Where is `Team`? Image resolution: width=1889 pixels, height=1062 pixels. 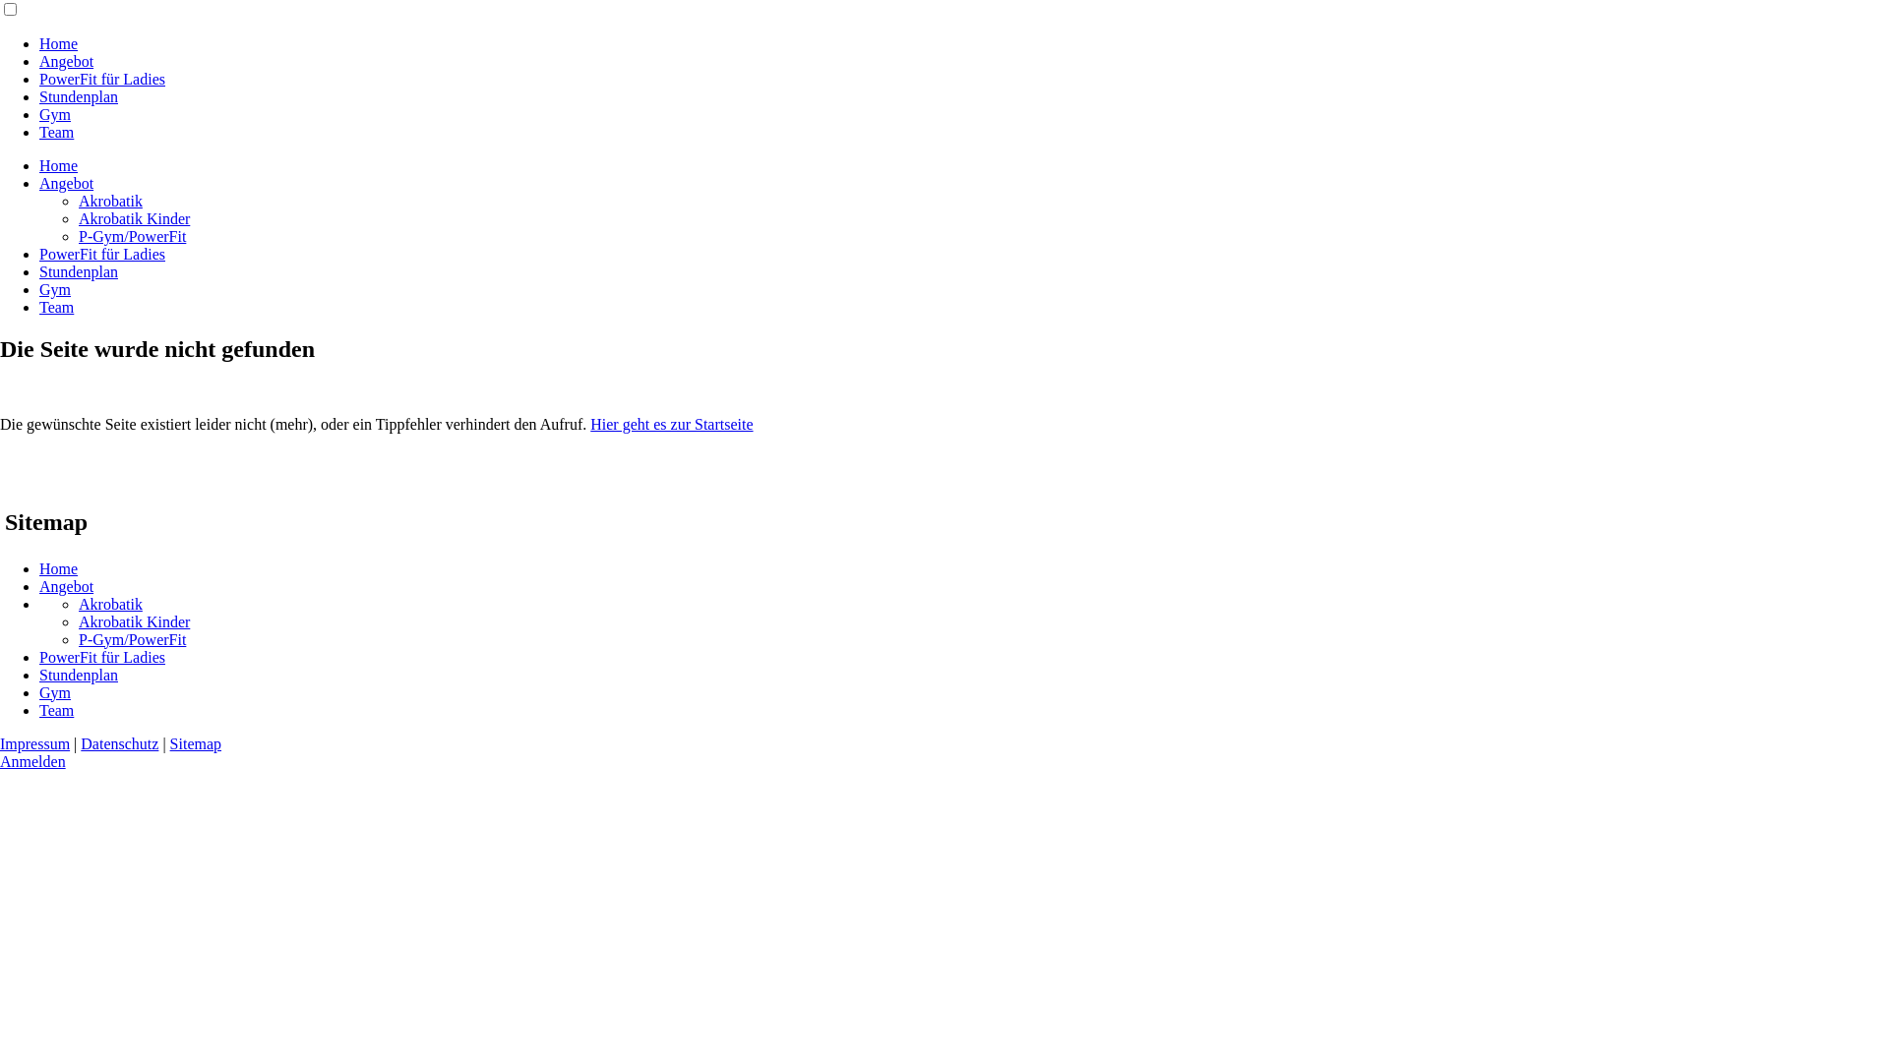 Team is located at coordinates (57, 307).